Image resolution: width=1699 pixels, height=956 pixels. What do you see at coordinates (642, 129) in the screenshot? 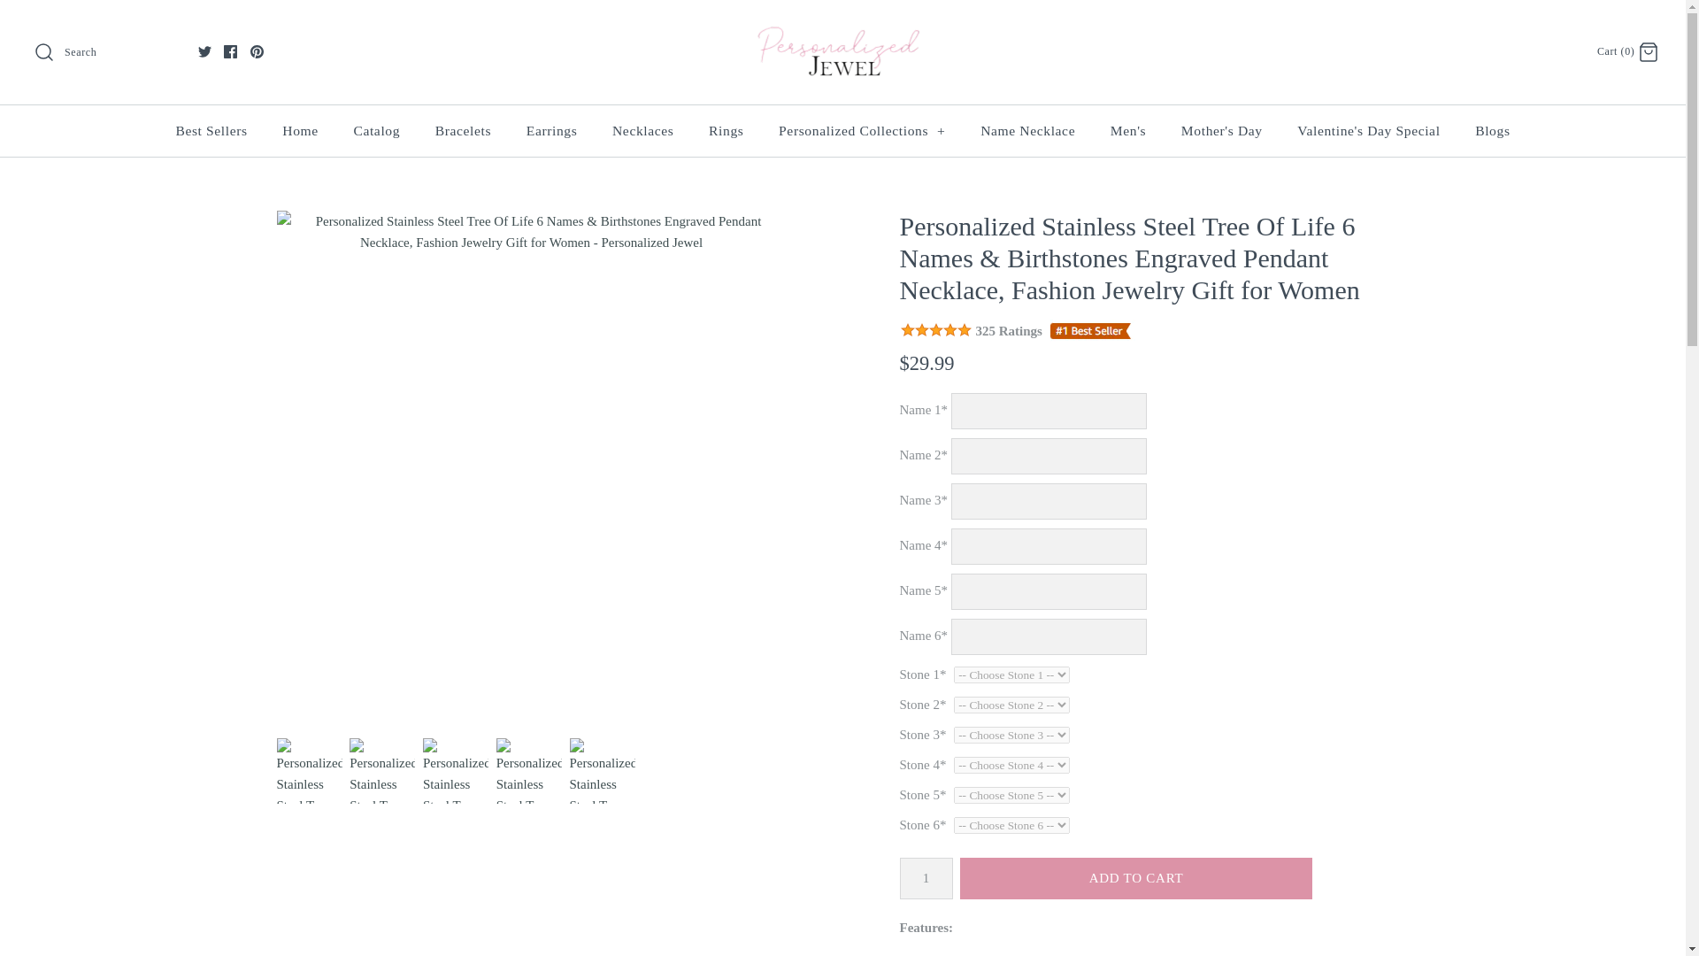
I see `Necklaces` at bounding box center [642, 129].